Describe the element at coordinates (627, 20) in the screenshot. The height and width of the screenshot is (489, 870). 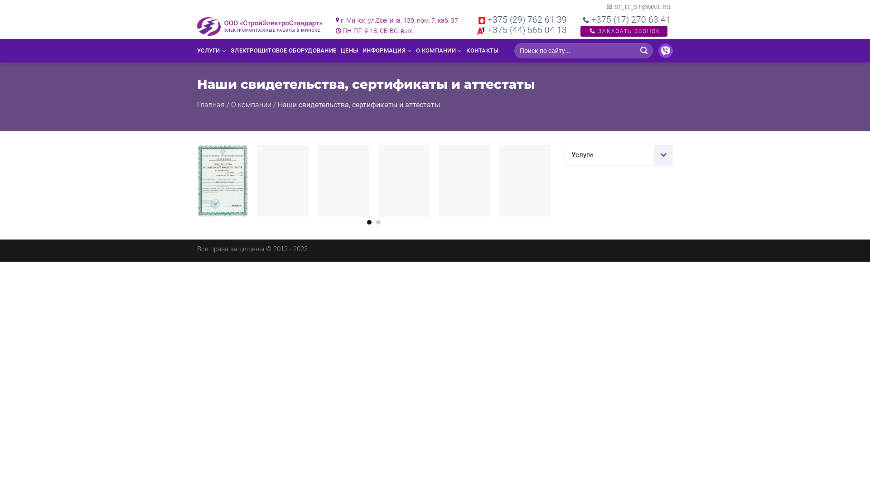
I see `  +375 (17) 270 63 41 ` at that location.